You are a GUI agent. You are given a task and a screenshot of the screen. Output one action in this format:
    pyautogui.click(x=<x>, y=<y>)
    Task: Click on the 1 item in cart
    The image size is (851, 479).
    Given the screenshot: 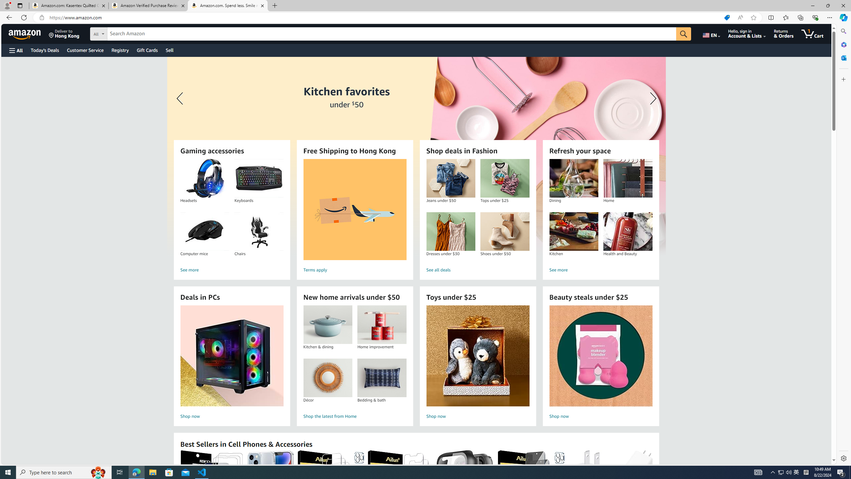 What is the action you would take?
    pyautogui.click(x=812, y=34)
    